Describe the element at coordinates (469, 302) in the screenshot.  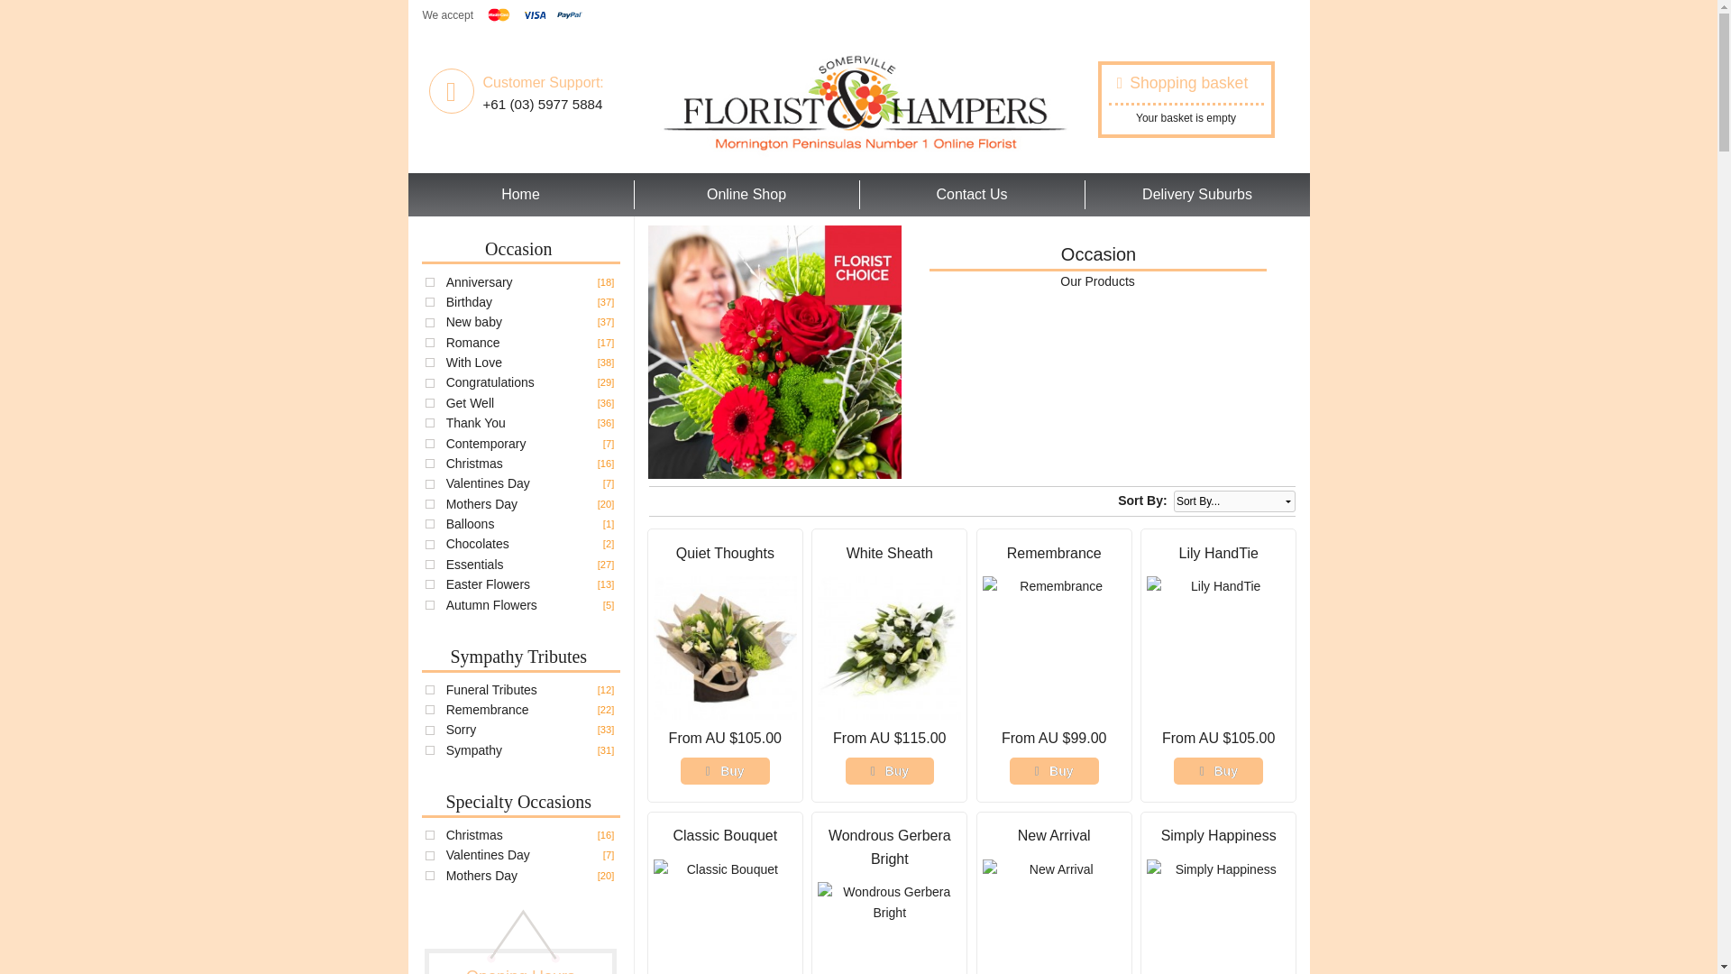
I see `Birthday
[37]` at that location.